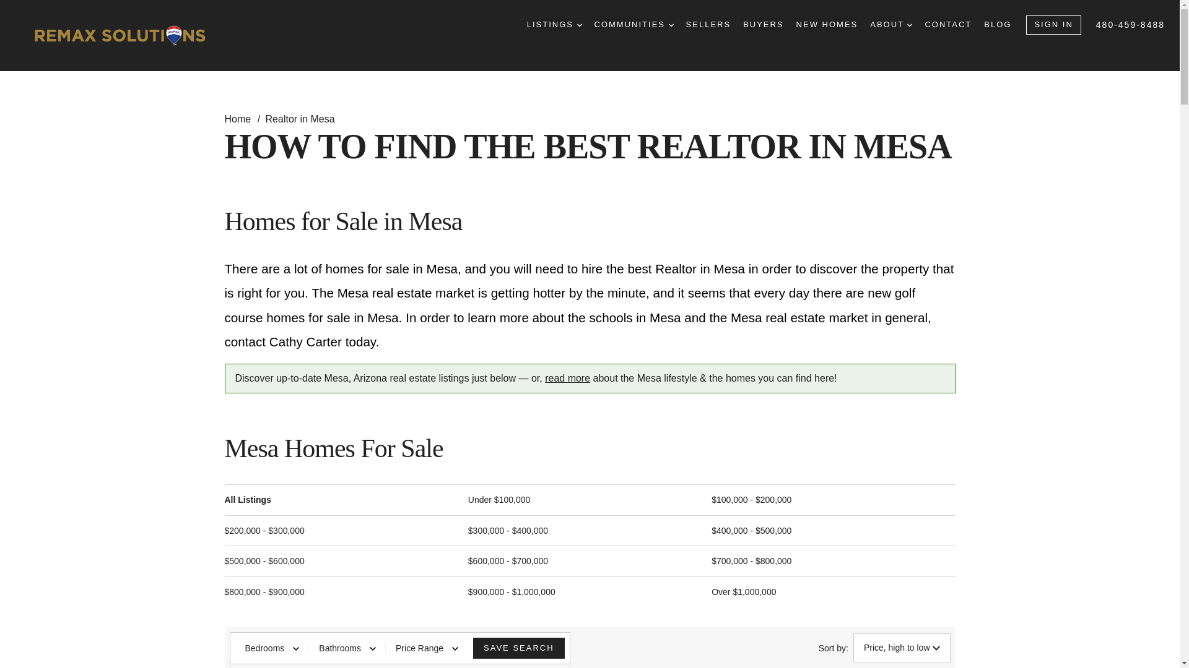  Describe the element at coordinates (708, 25) in the screenshot. I see `SELLERS` at that location.